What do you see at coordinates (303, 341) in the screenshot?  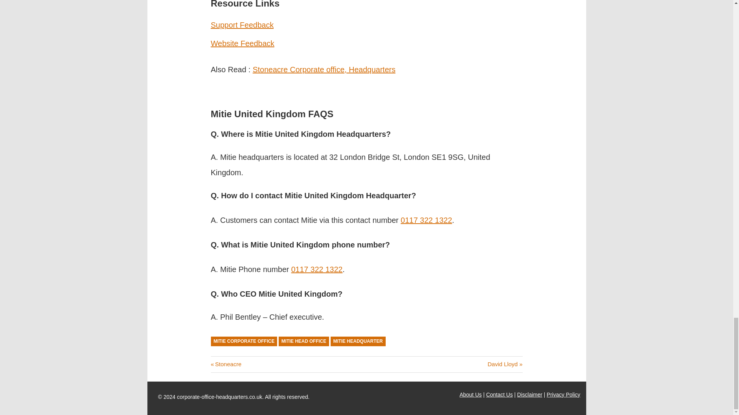 I see `Stoneacre Corporate office, Headquarters` at bounding box center [303, 341].